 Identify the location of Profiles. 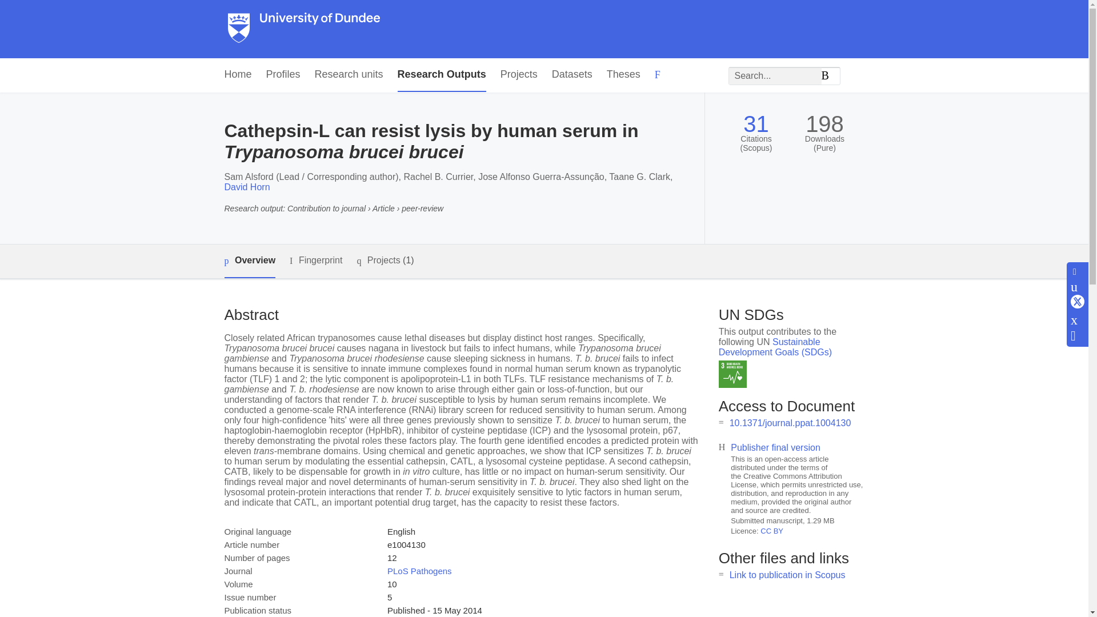
(283, 74).